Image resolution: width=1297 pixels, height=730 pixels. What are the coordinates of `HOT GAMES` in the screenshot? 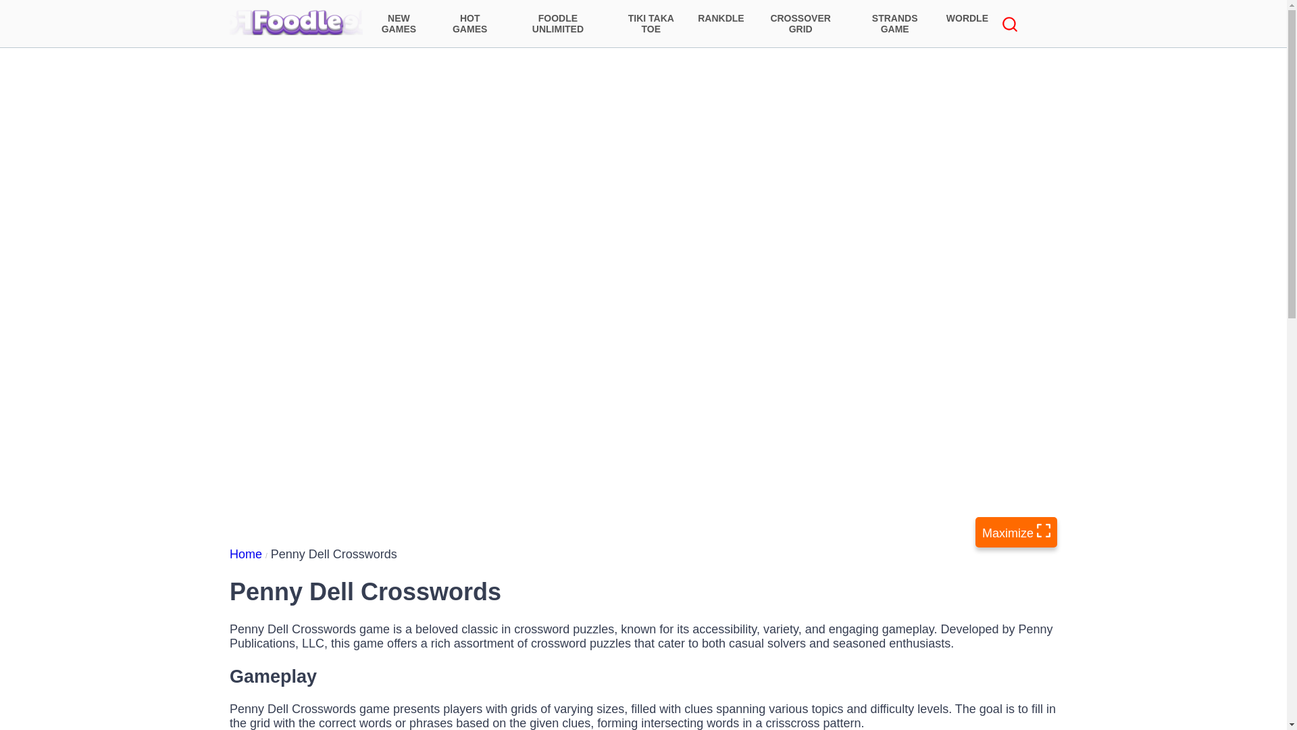 It's located at (470, 23).